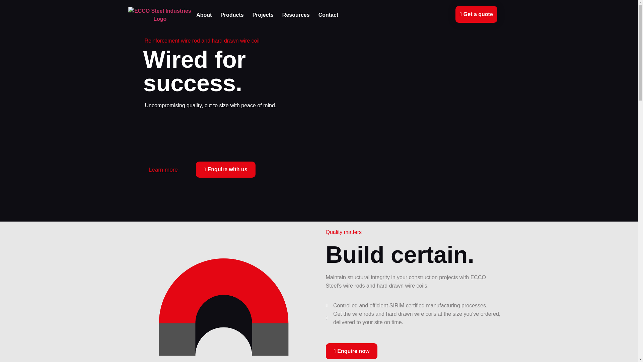 The height and width of the screenshot is (362, 643). What do you see at coordinates (232, 15) in the screenshot?
I see `Products` at bounding box center [232, 15].